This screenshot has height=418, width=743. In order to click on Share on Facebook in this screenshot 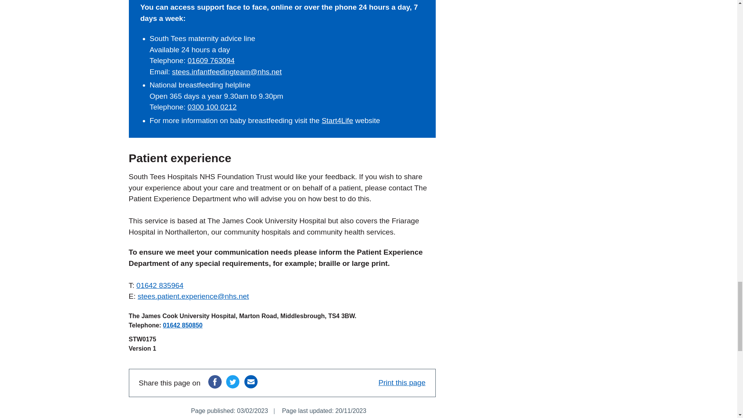, I will do `click(214, 382)`.